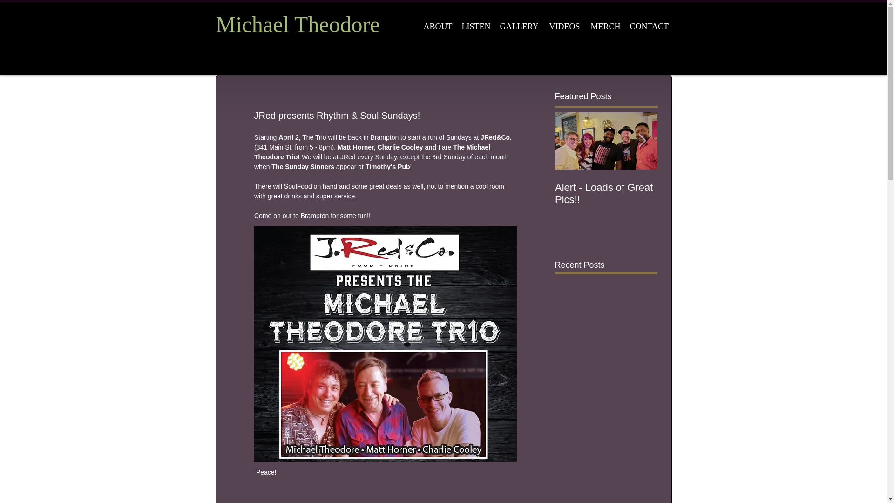 The height and width of the screenshot is (503, 894). What do you see at coordinates (649, 26) in the screenshot?
I see `CONTACT` at bounding box center [649, 26].